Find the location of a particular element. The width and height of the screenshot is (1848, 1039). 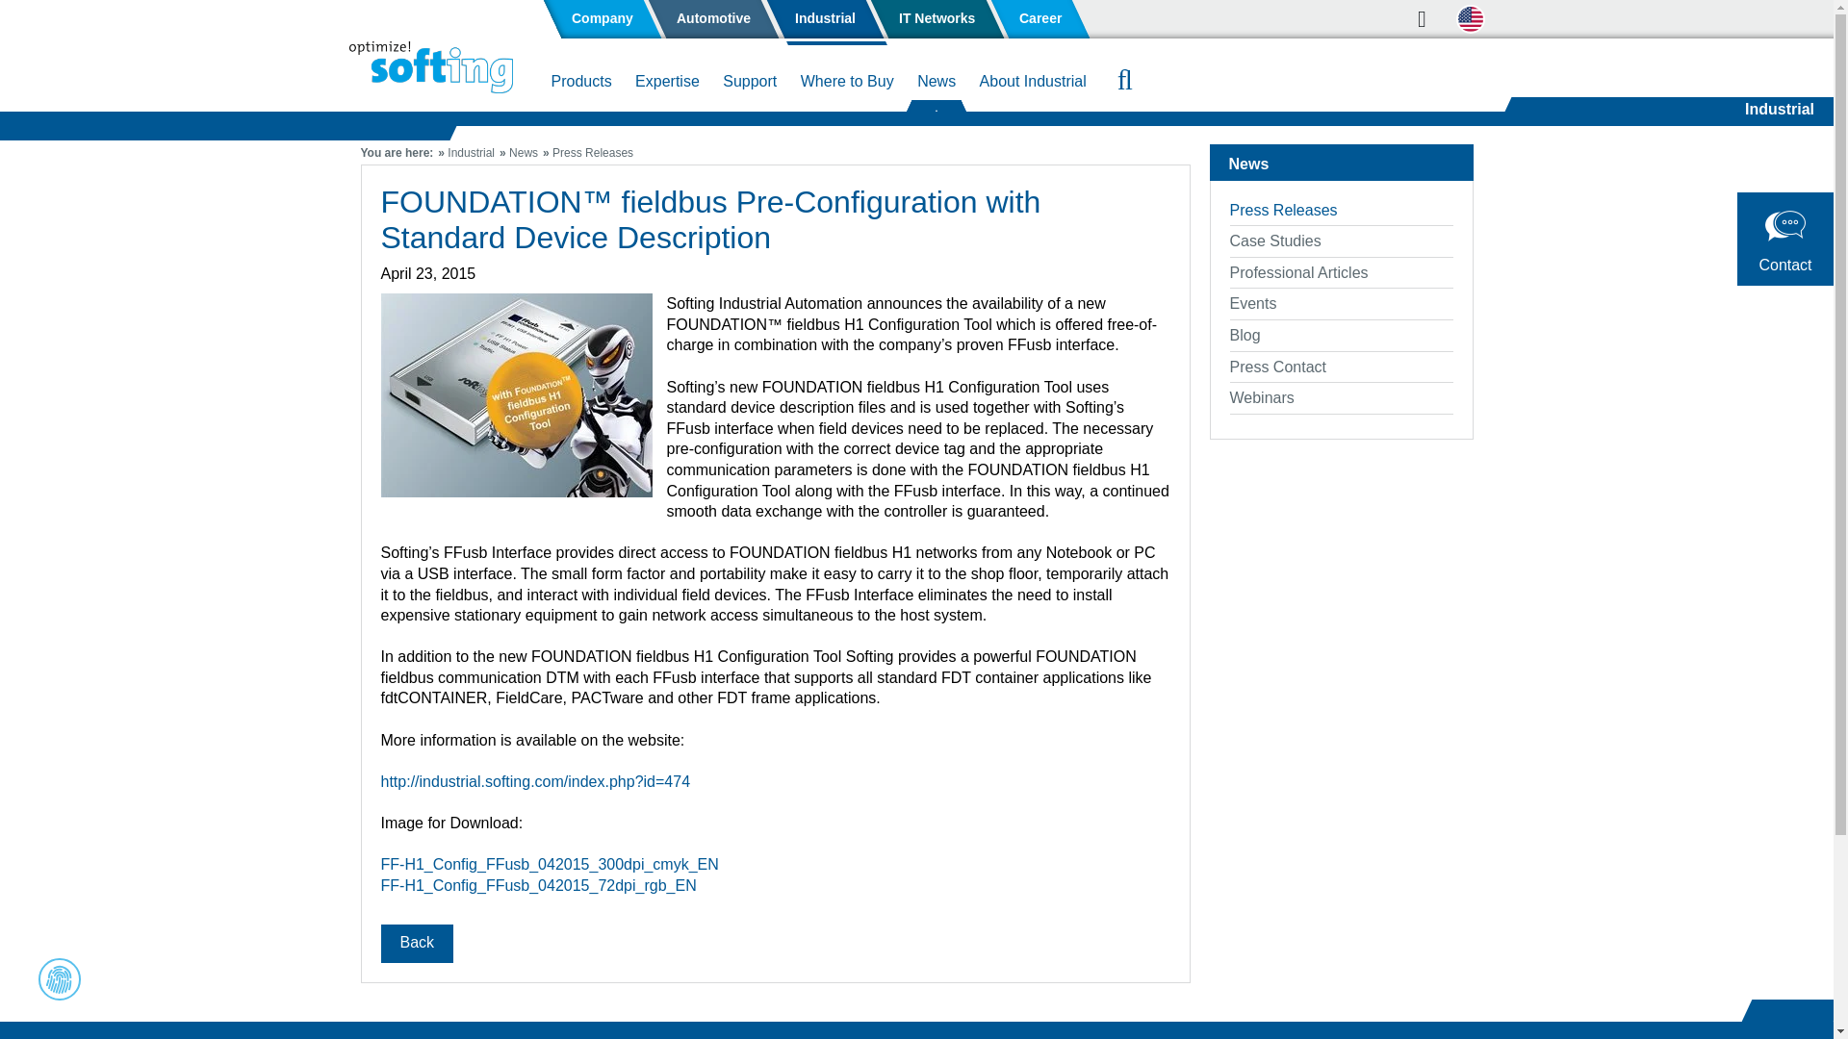

Docker Container is located at coordinates (1061, 122).